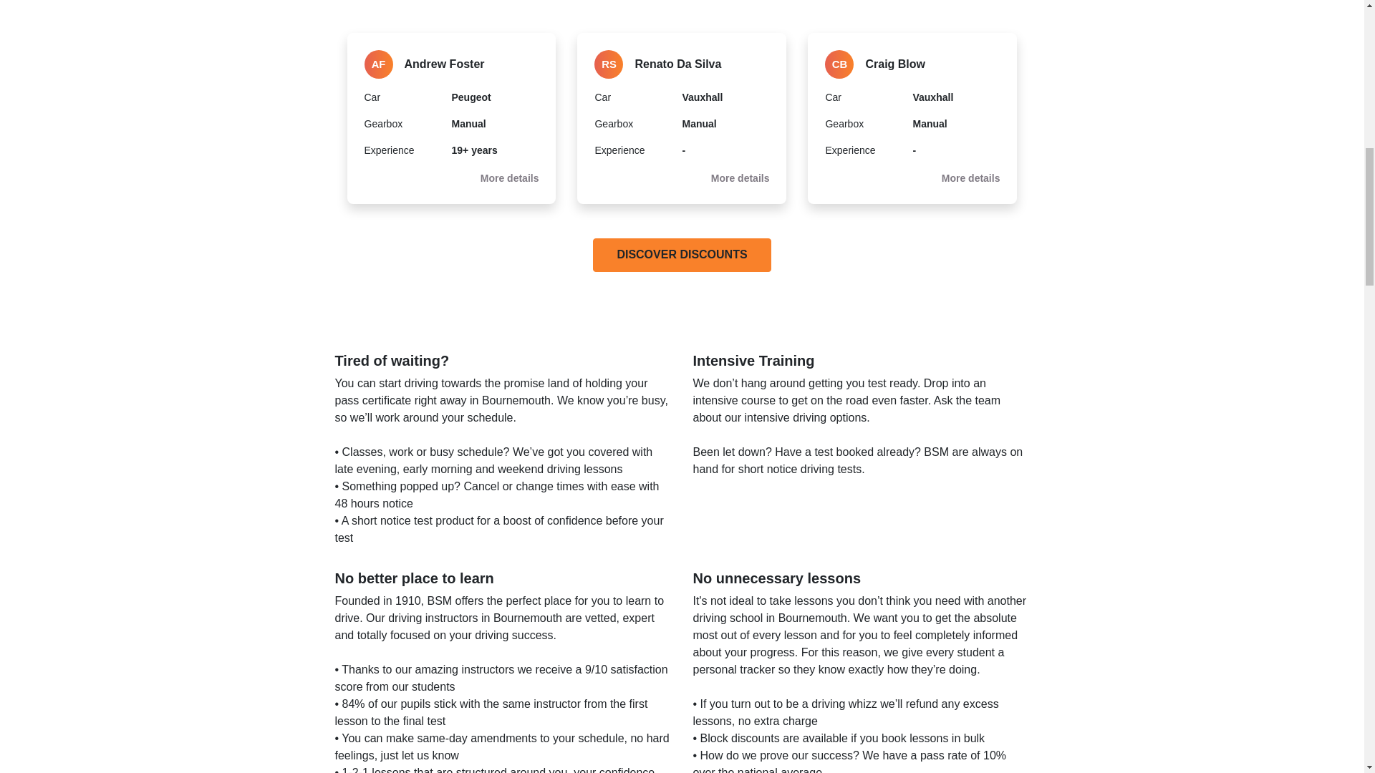  What do you see at coordinates (681, 255) in the screenshot?
I see `DISCOVER DISCOUNTS` at bounding box center [681, 255].